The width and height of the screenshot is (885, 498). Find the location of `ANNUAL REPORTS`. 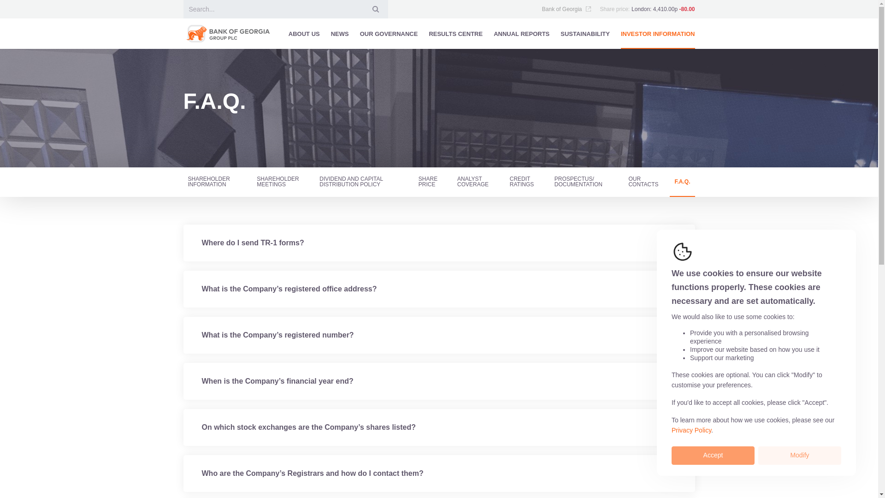

ANNUAL REPORTS is located at coordinates (522, 33).